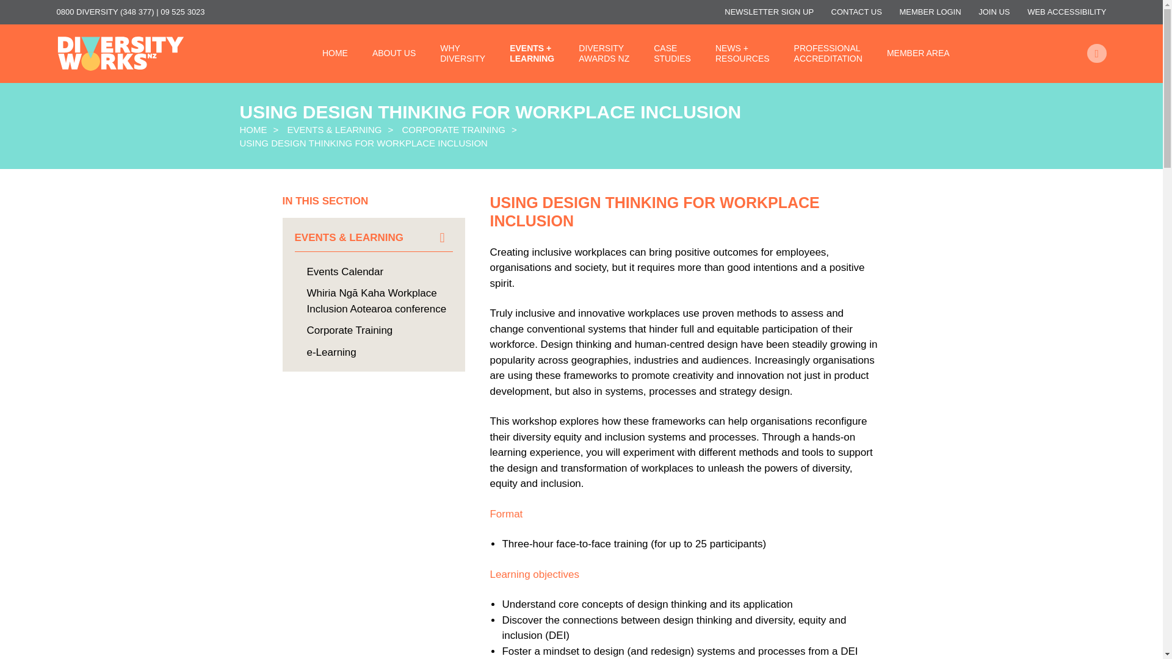  I want to click on WEB ACCESSIBILITY, so click(335, 53).